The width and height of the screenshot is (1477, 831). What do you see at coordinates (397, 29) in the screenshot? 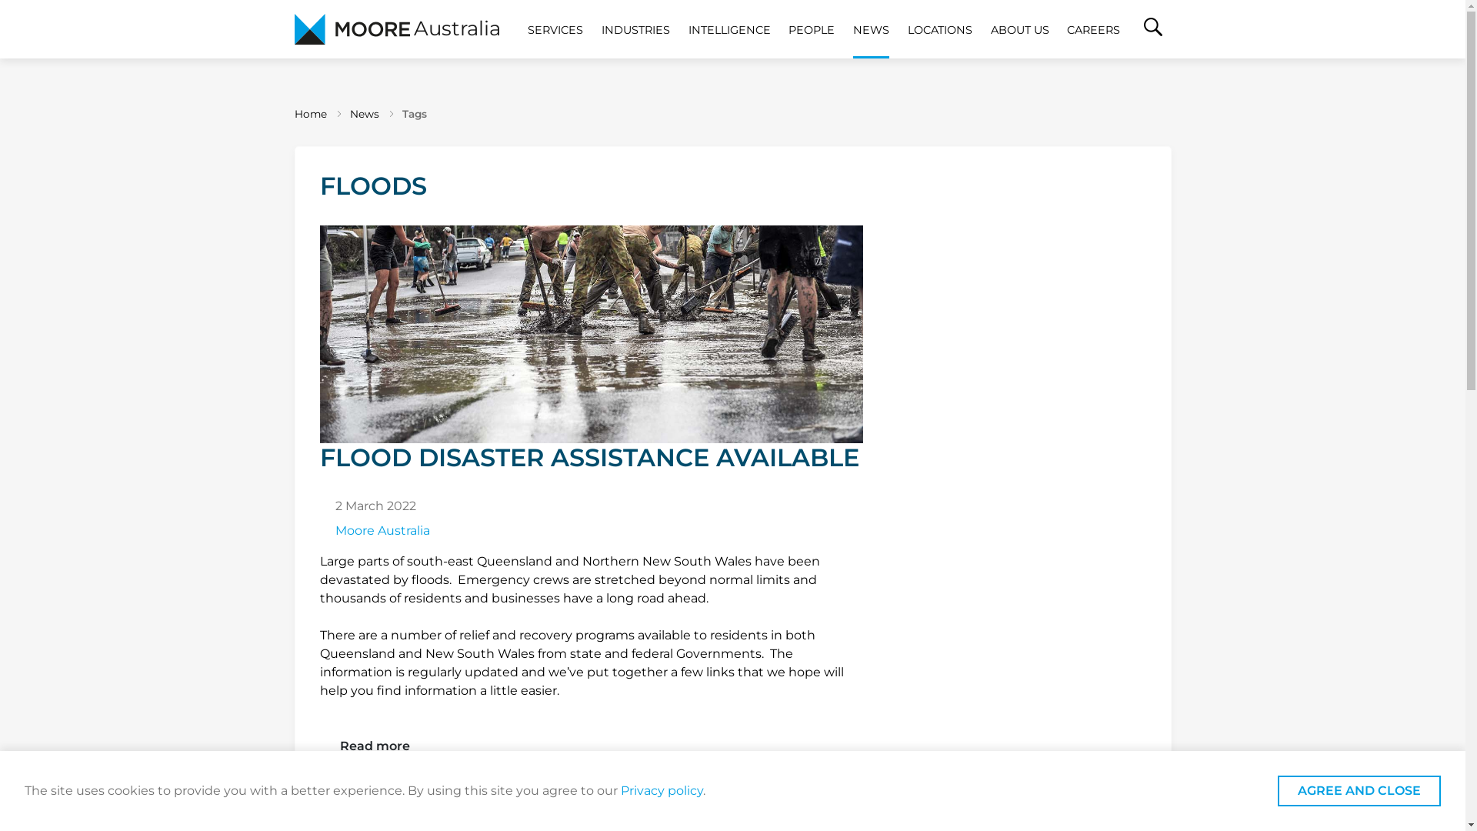
I see `Australia` at bounding box center [397, 29].